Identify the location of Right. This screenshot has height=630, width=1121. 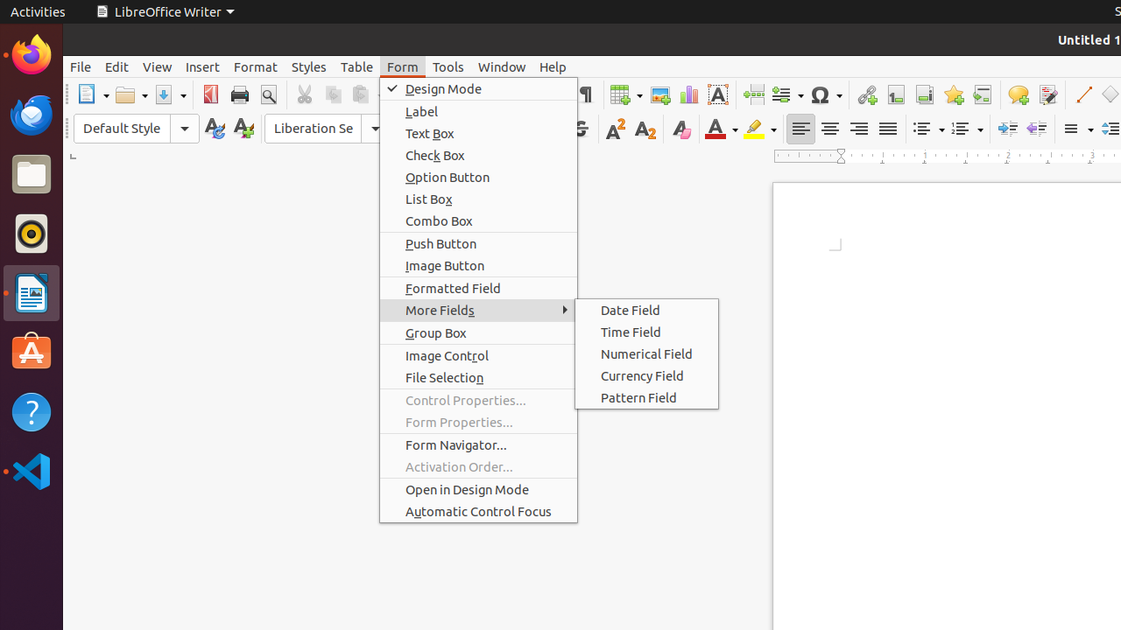
(858, 129).